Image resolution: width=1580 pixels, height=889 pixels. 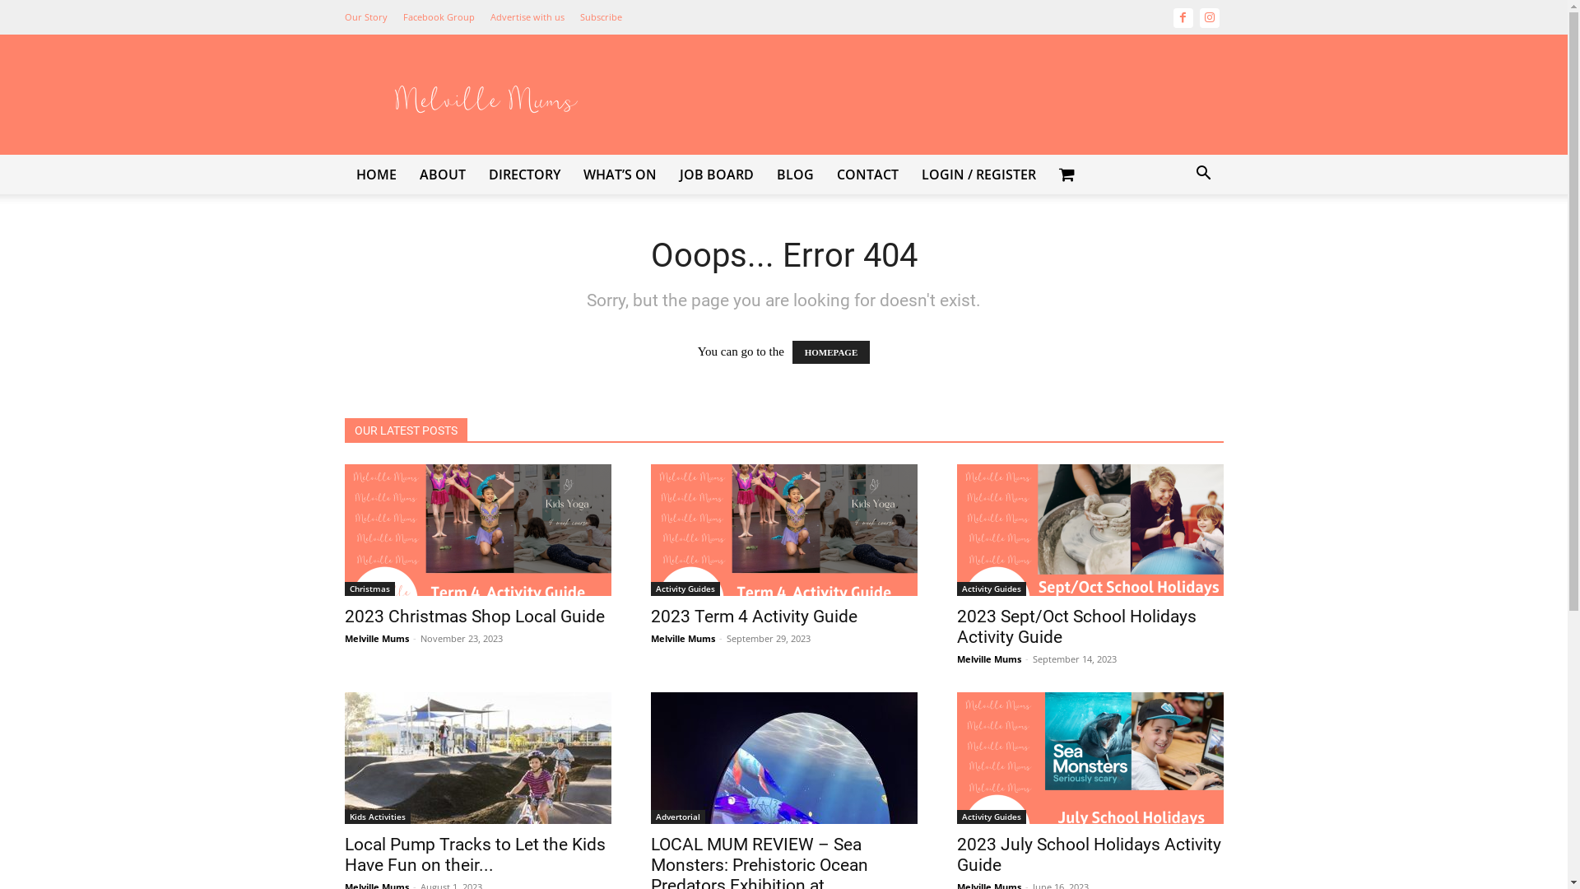 I want to click on Local Pump Tracks to Let the Kids Have Fun on their Bikes, so click(x=477, y=758).